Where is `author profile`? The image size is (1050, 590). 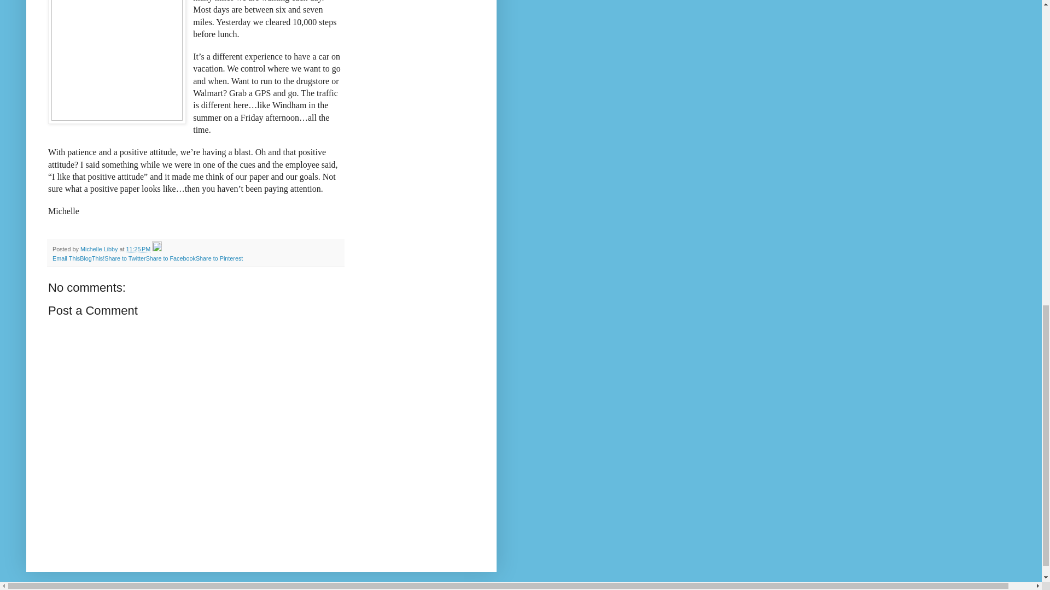 author profile is located at coordinates (100, 249).